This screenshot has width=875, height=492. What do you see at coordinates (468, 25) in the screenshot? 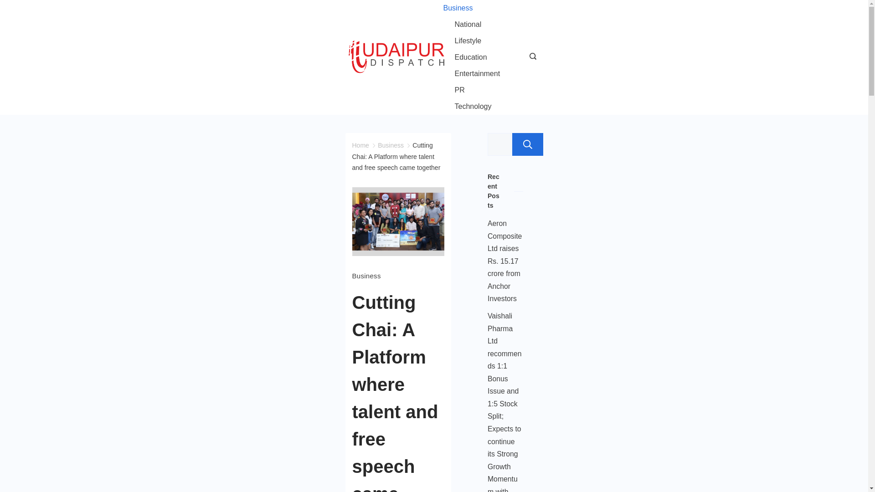
I see `National` at bounding box center [468, 25].